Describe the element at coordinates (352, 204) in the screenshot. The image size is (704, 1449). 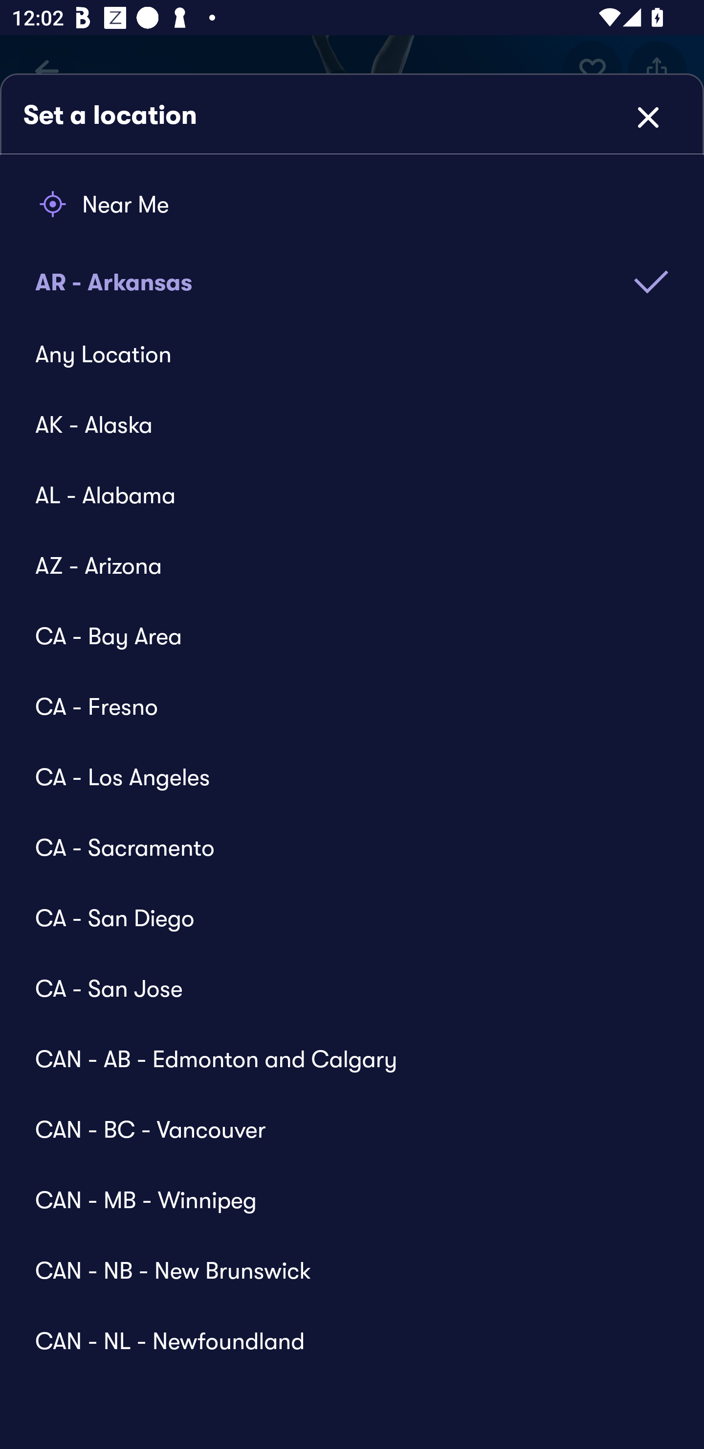
I see `Near Me` at that location.